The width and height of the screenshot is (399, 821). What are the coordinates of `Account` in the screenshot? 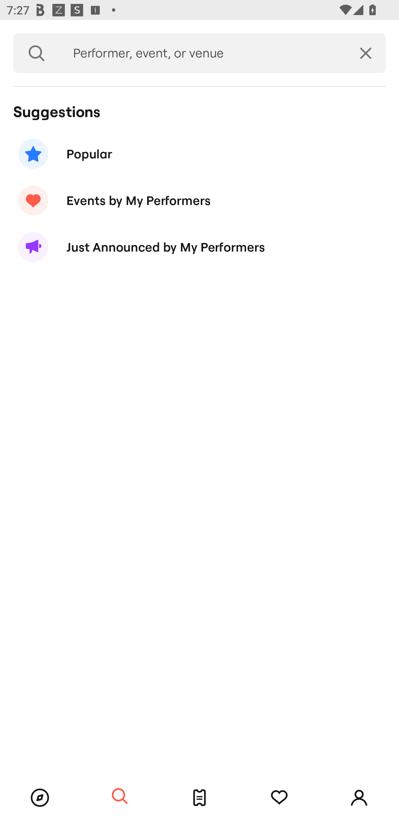 It's located at (359, 798).